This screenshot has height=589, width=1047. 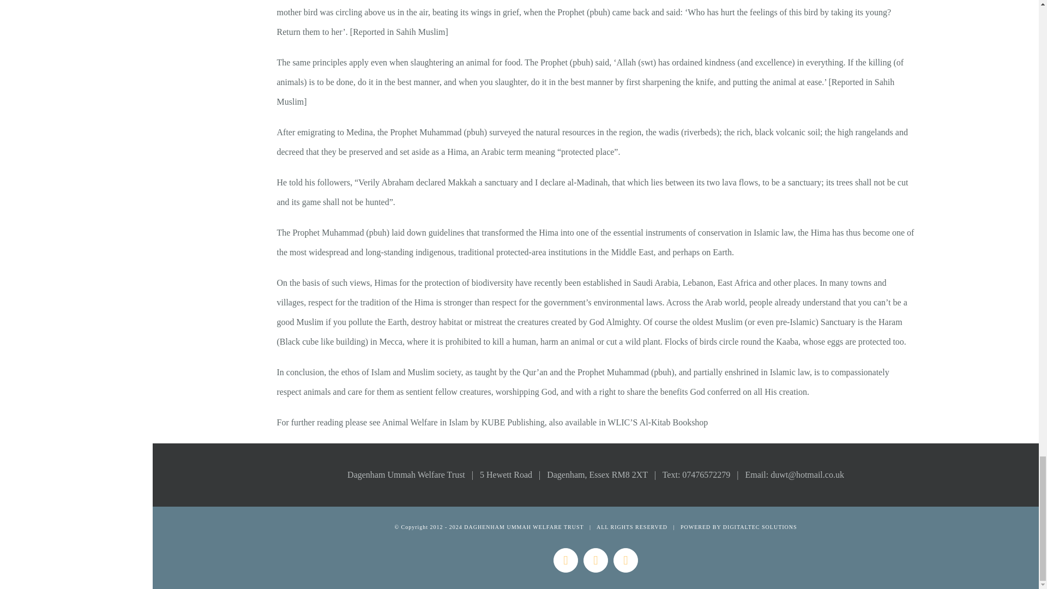 What do you see at coordinates (625, 560) in the screenshot?
I see `X` at bounding box center [625, 560].